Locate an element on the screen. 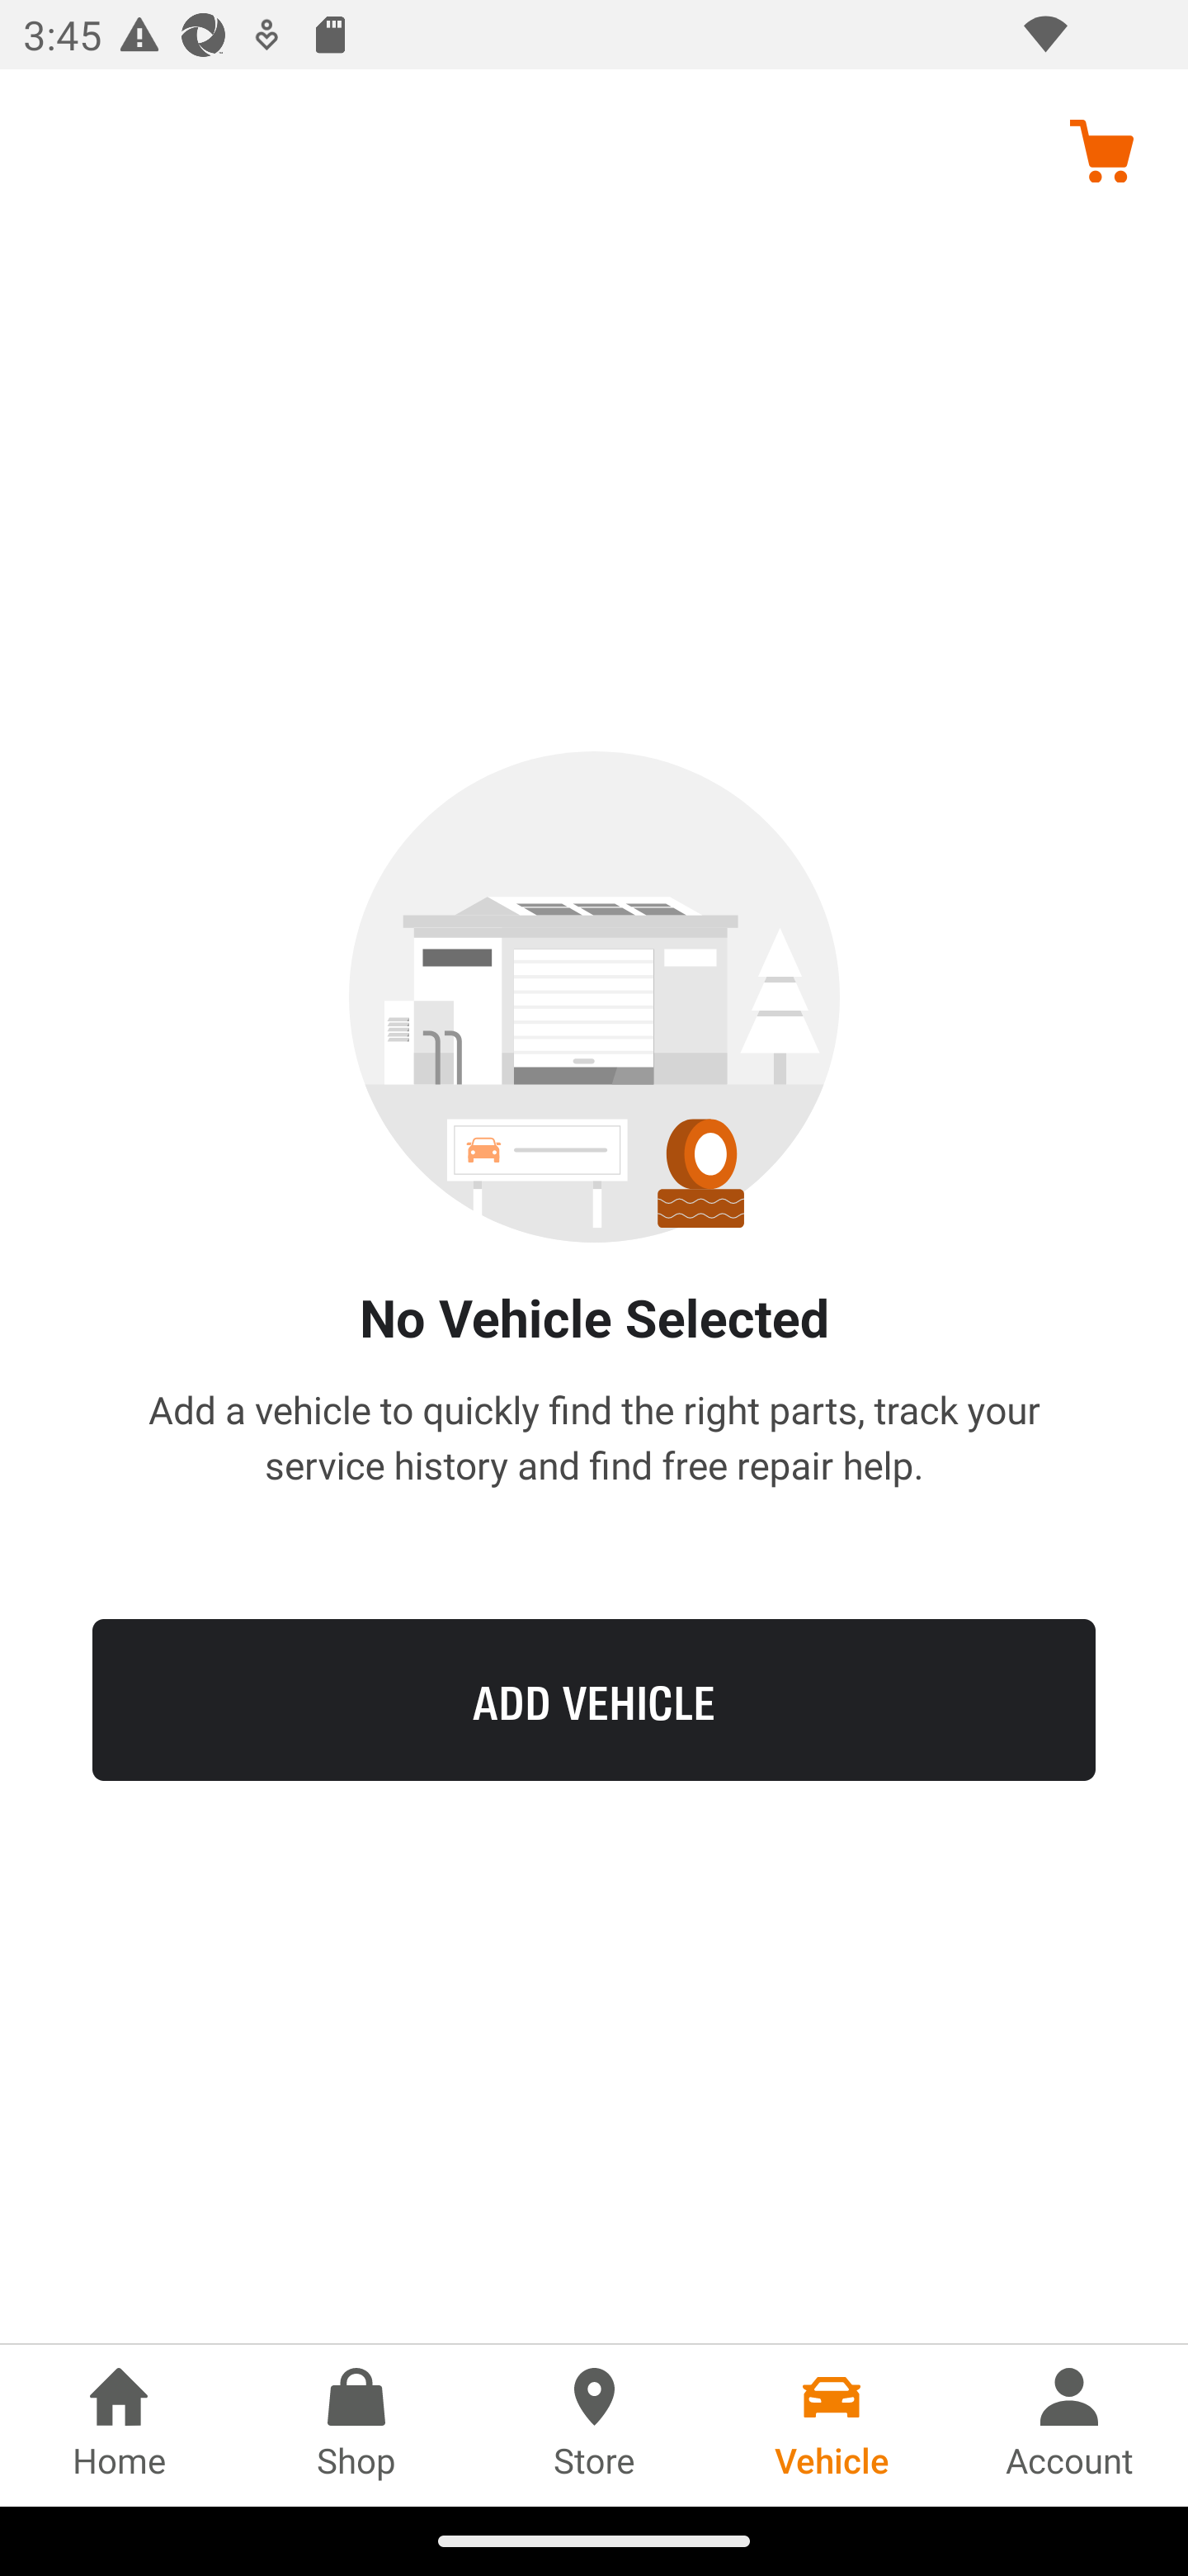 Image resolution: width=1188 pixels, height=2576 pixels. Shop is located at coordinates (356, 2425).